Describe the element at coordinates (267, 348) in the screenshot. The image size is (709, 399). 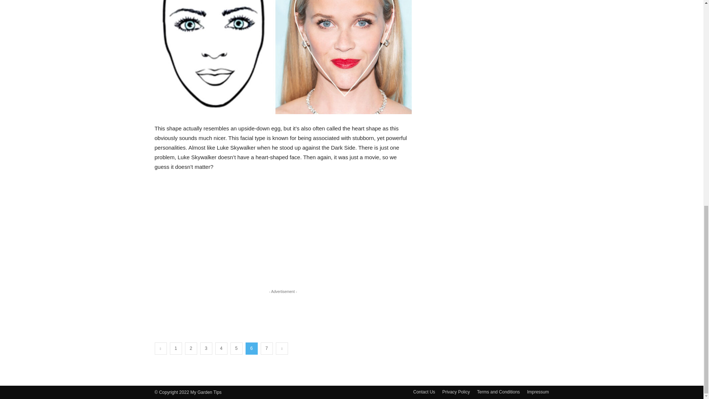
I see `7` at that location.